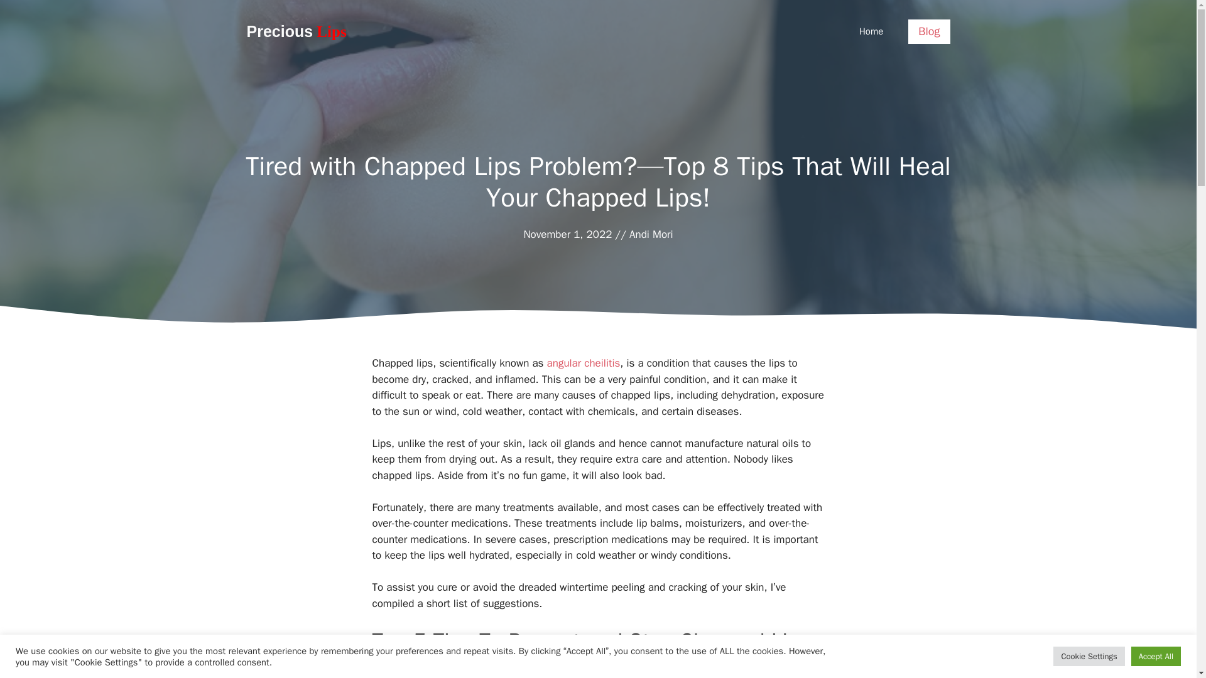 This screenshot has height=678, width=1206. I want to click on Andi Mori, so click(651, 234).